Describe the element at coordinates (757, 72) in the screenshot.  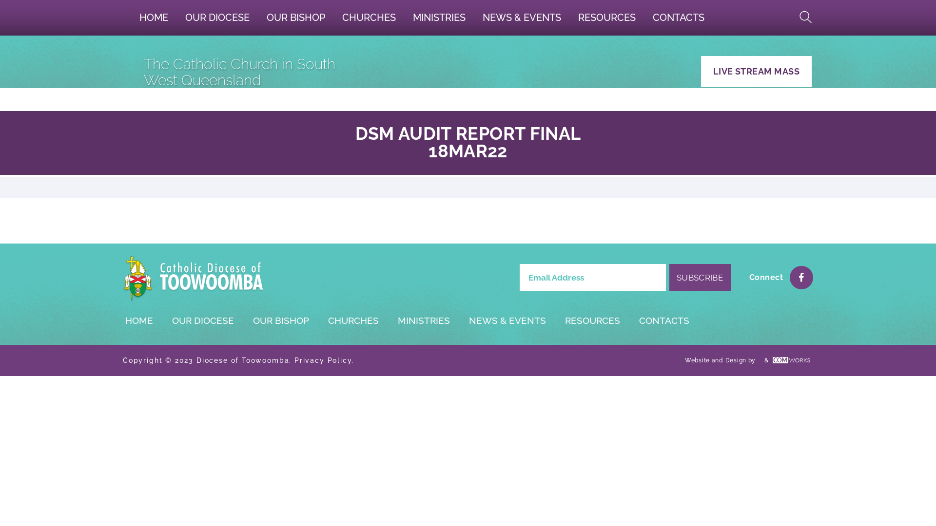
I see `LIVE STREAM MASS` at that location.